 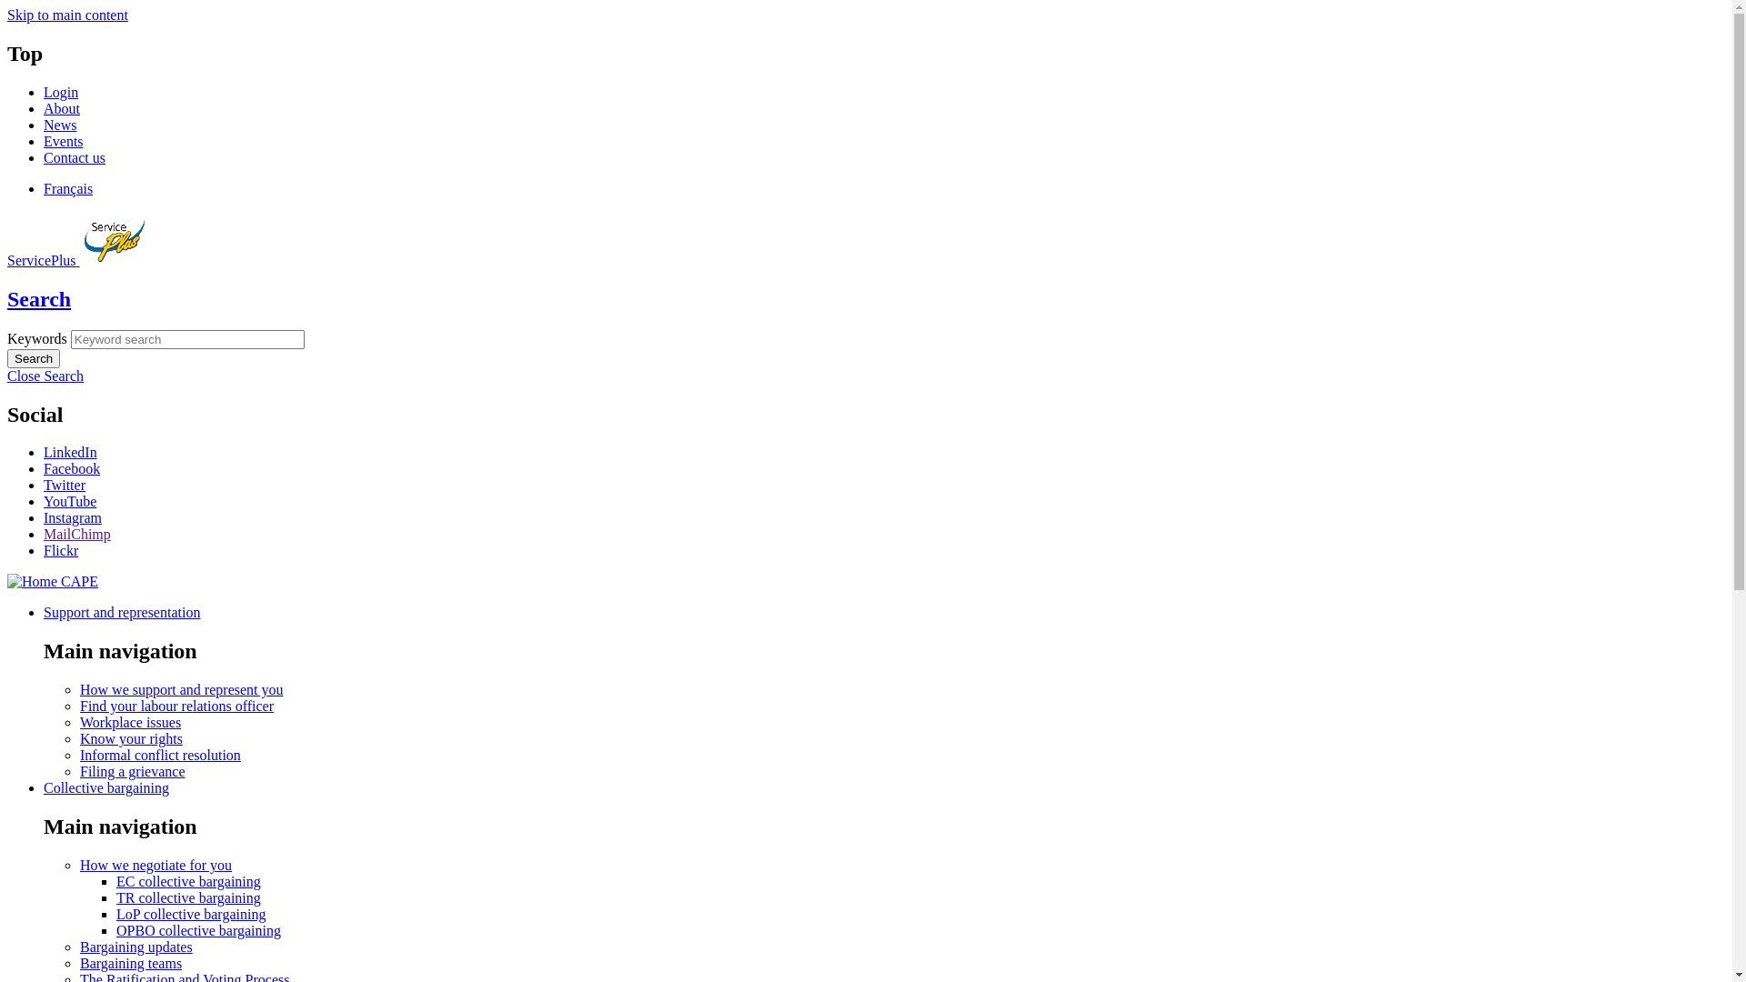 What do you see at coordinates (131, 964) in the screenshot?
I see `Bargaining teams` at bounding box center [131, 964].